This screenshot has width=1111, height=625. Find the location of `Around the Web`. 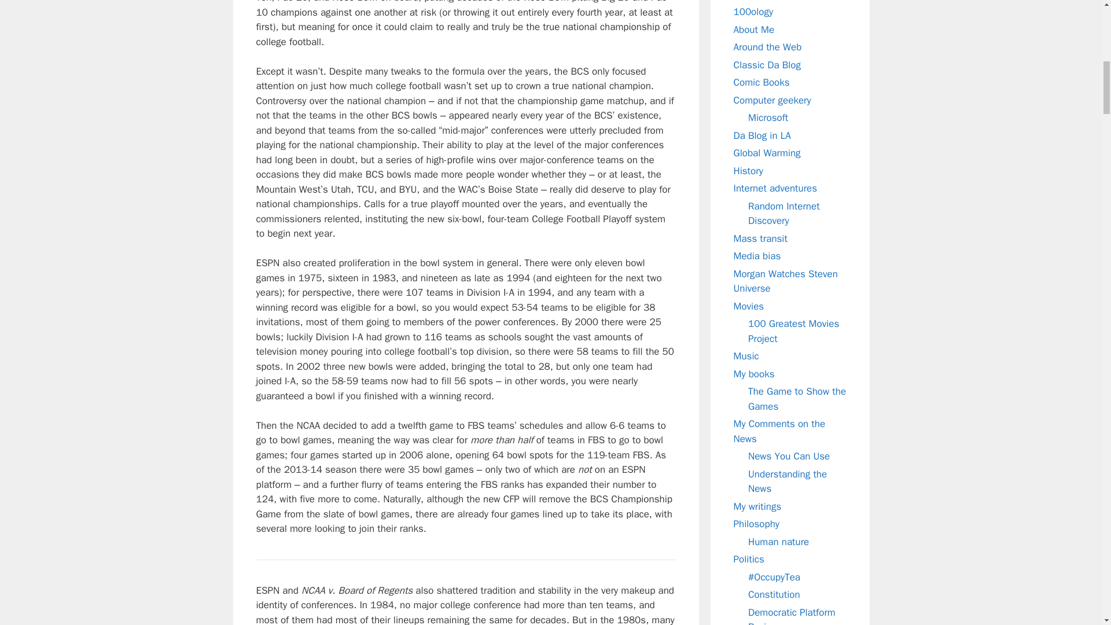

Around the Web is located at coordinates (767, 47).